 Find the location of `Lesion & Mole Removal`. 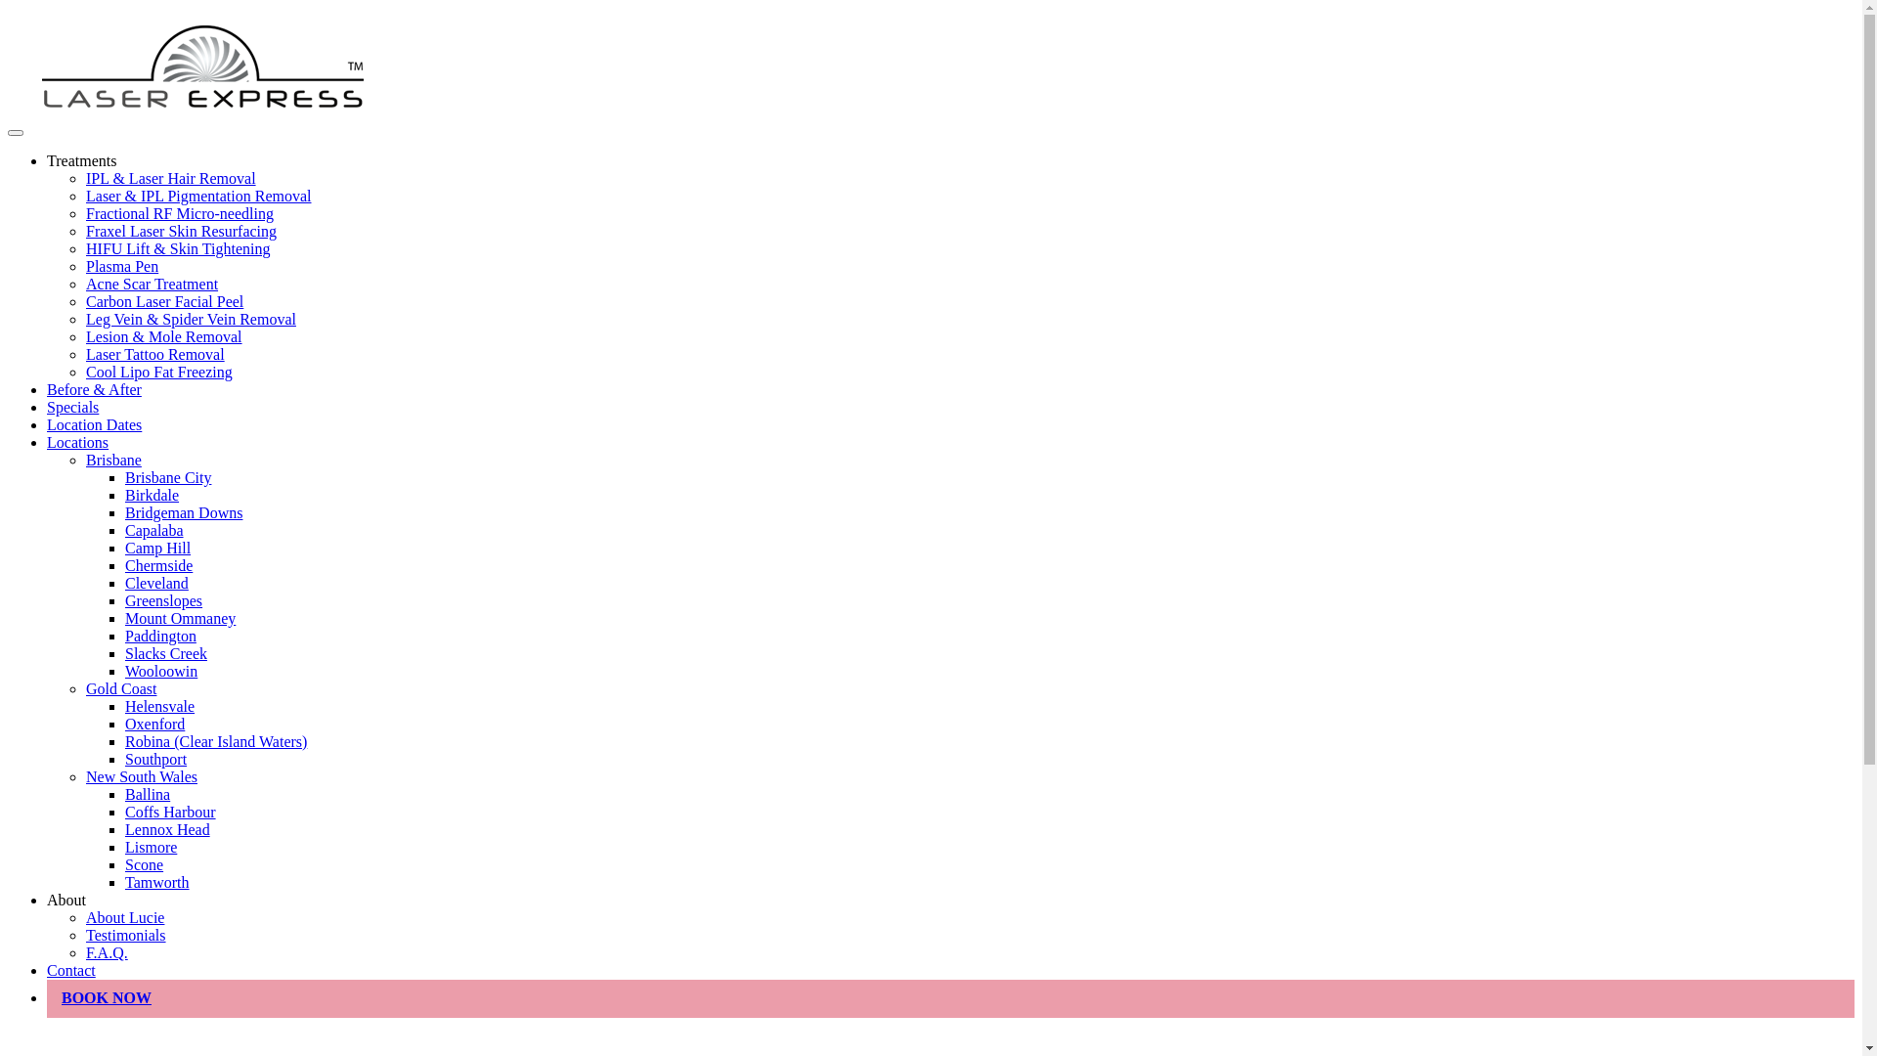

Lesion & Mole Removal is located at coordinates (164, 336).